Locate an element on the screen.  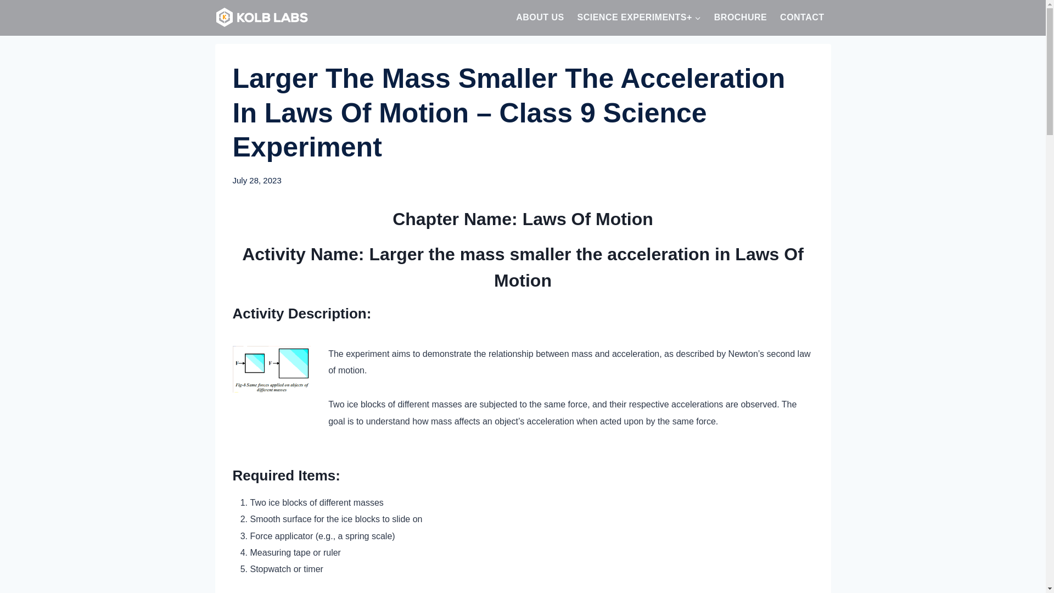
CONTACT is located at coordinates (801, 18).